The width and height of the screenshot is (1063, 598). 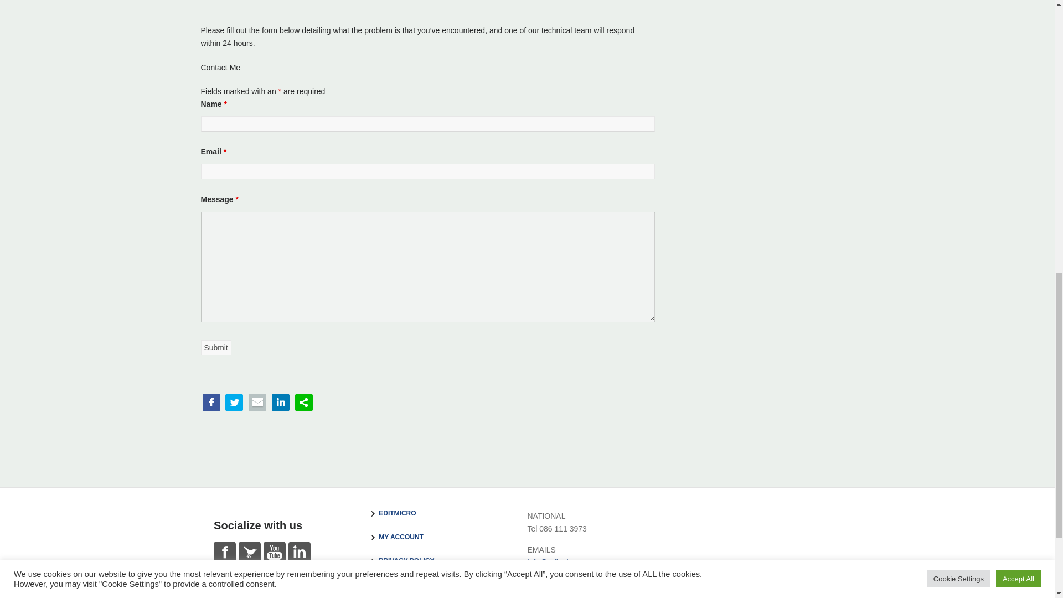 What do you see at coordinates (225, 553) in the screenshot?
I see `Facebook` at bounding box center [225, 553].